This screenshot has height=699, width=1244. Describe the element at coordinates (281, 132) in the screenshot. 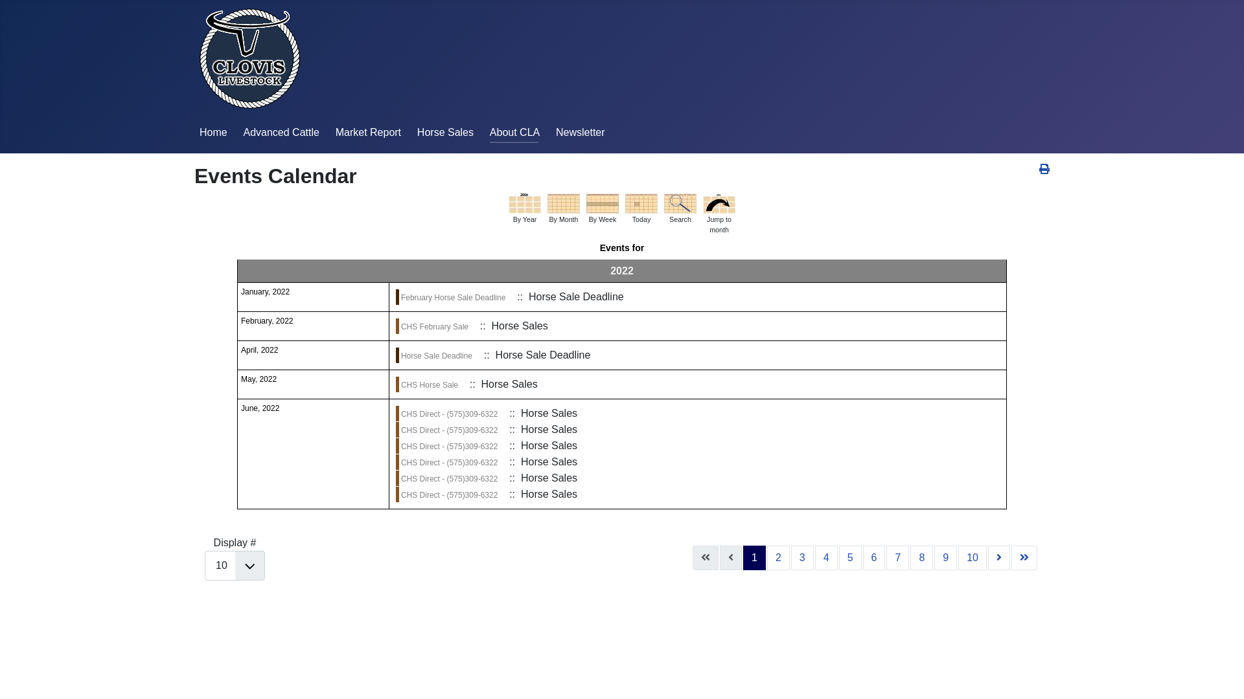

I see `Advanced Cattle` at that location.